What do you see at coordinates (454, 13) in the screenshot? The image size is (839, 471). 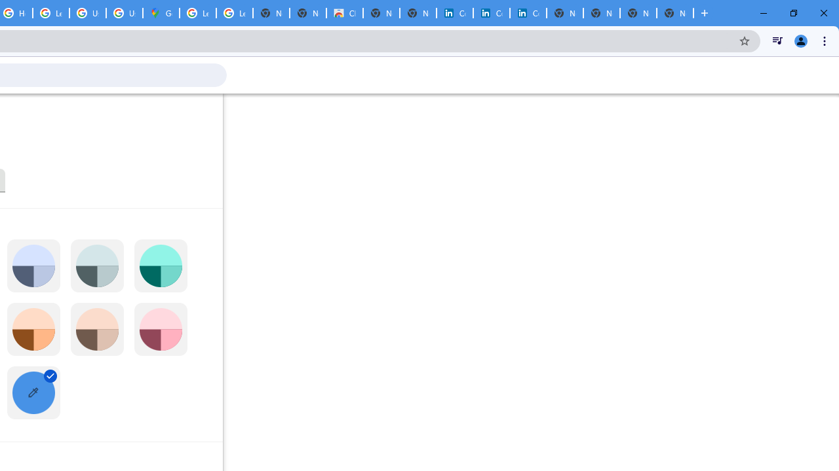 I see `Cookie Policy | LinkedIn` at bounding box center [454, 13].